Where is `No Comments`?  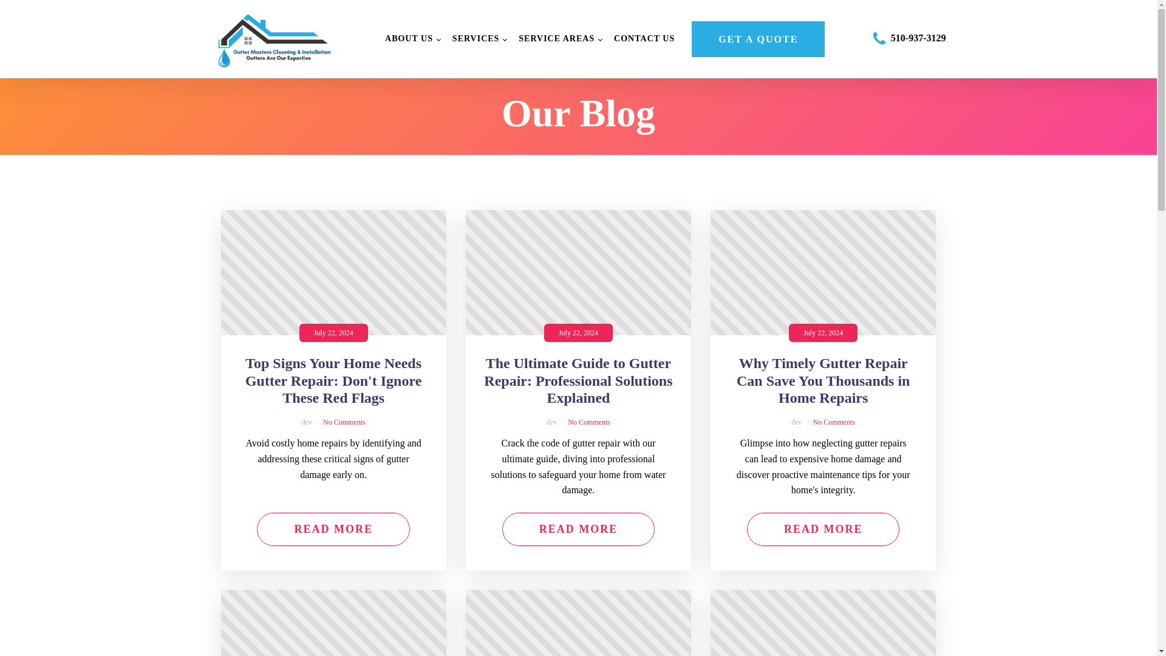
No Comments is located at coordinates (589, 422).